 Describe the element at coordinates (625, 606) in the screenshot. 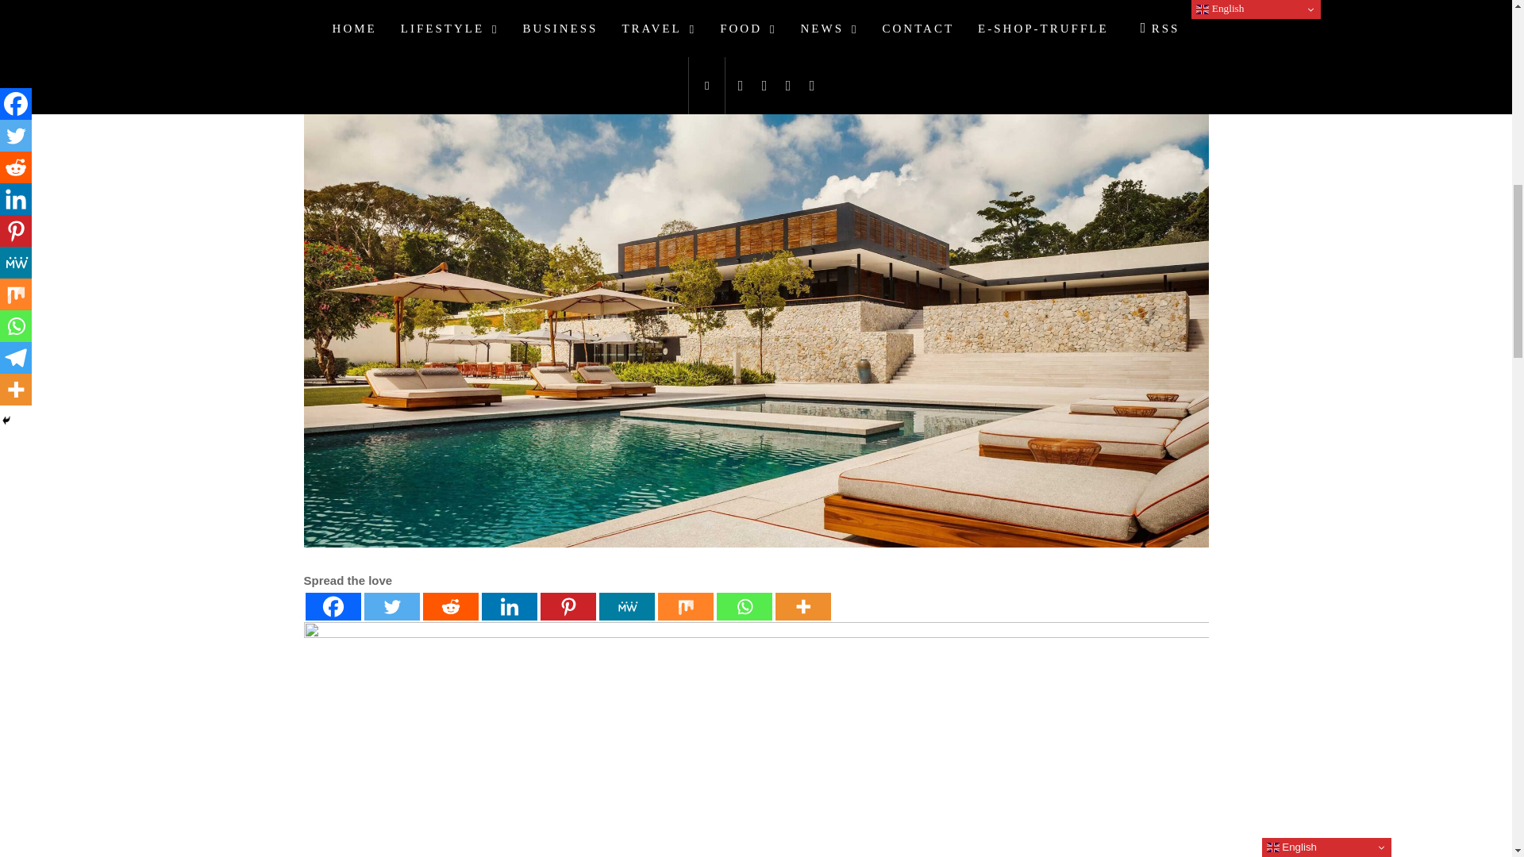

I see `MeWe` at that location.